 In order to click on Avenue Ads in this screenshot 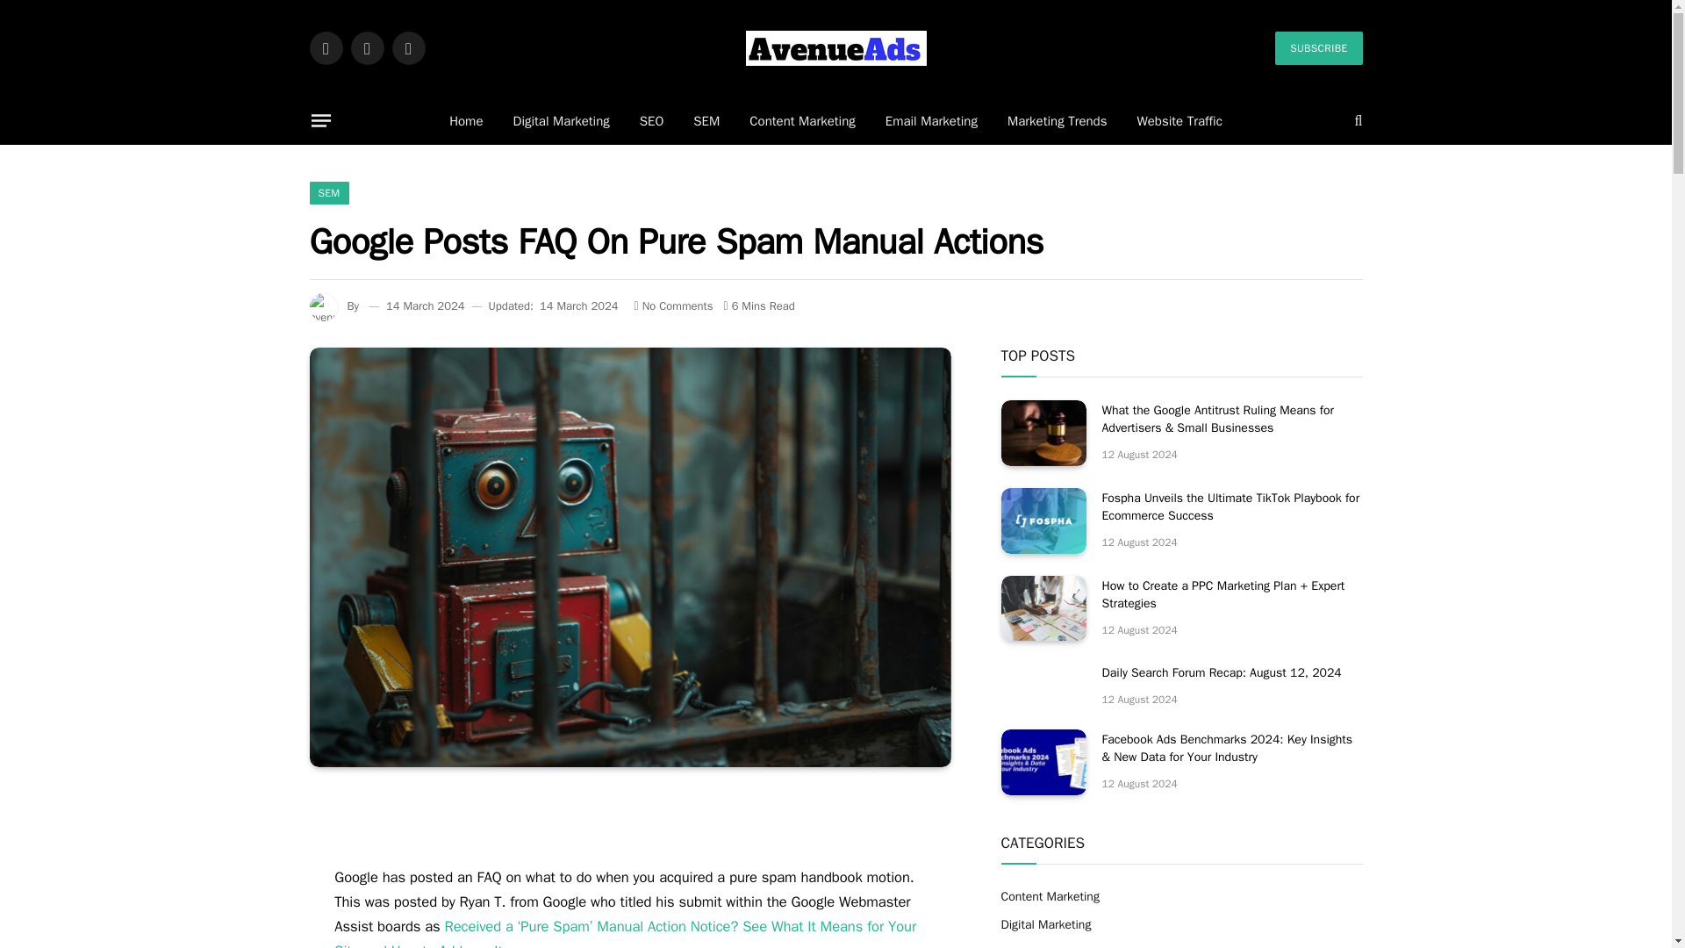, I will do `click(836, 47)`.